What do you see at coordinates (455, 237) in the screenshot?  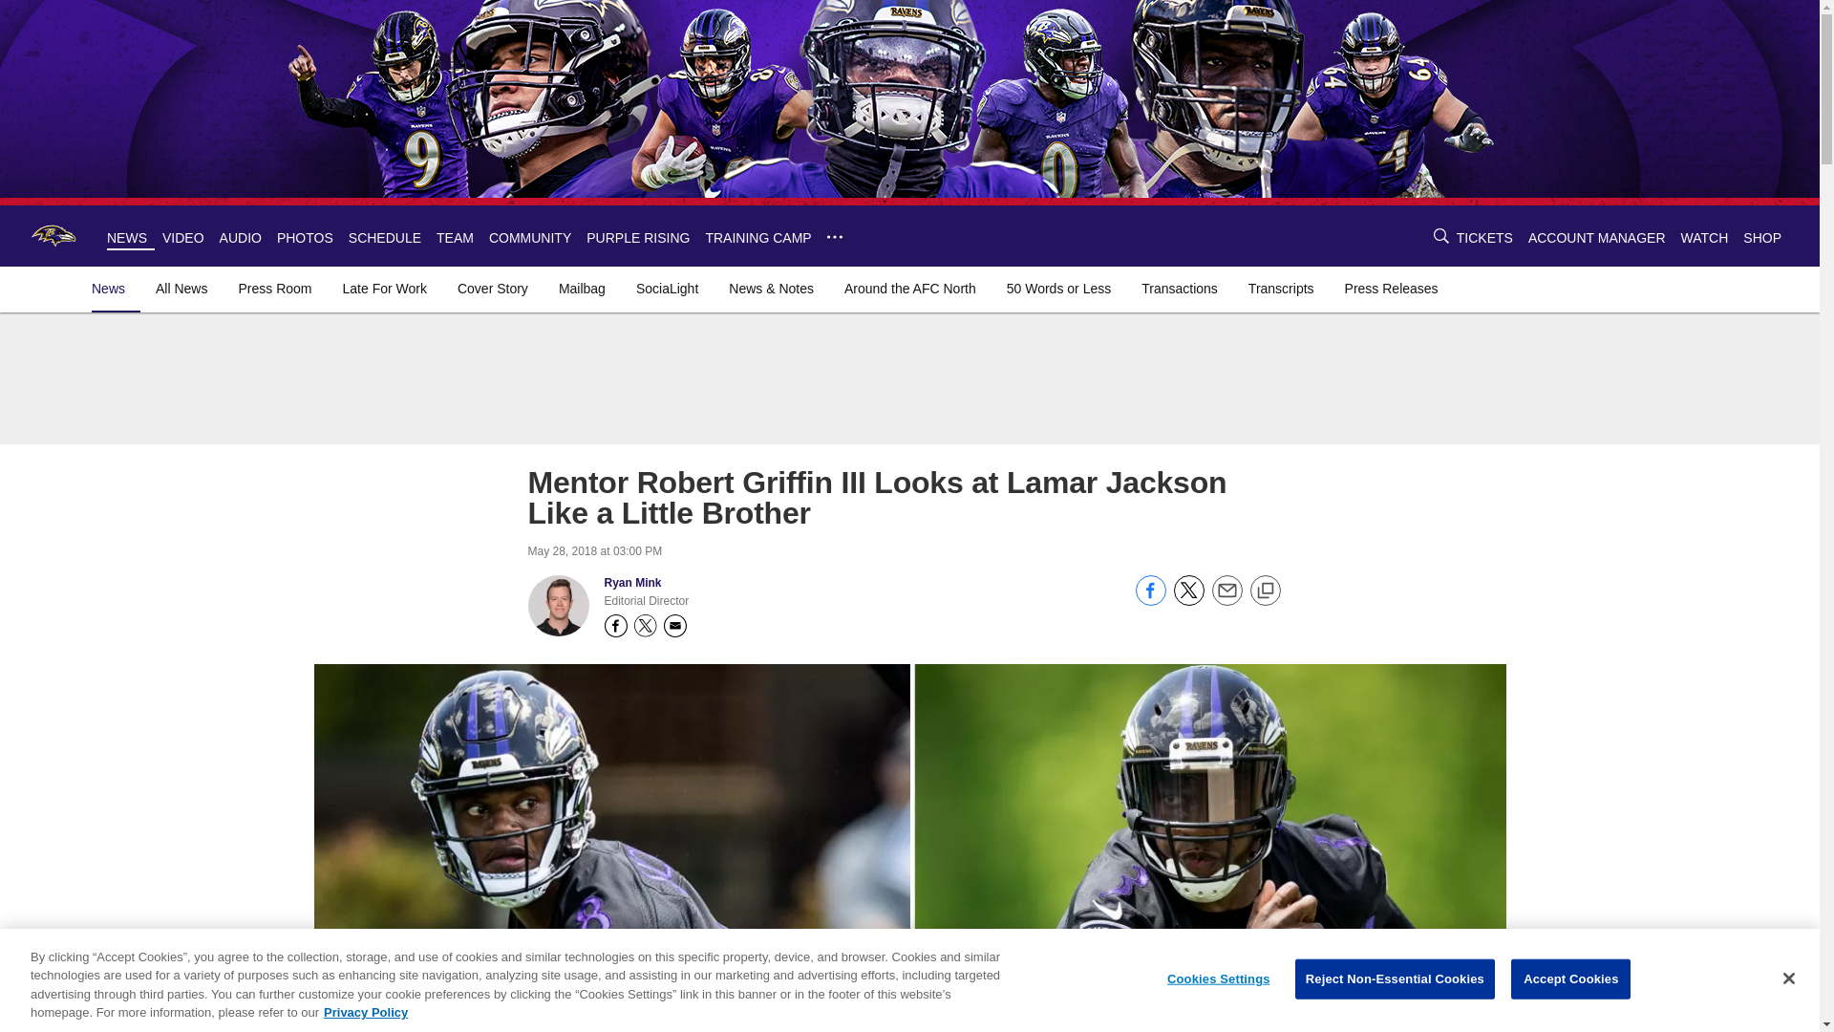 I see `TEAM` at bounding box center [455, 237].